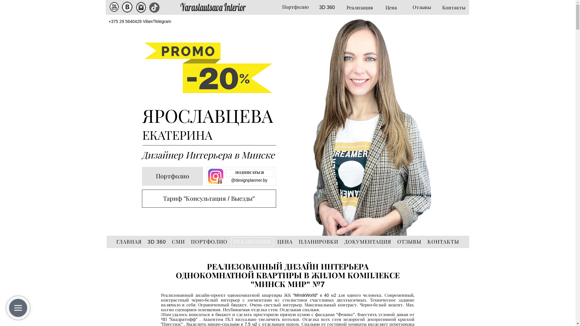 The width and height of the screenshot is (580, 326). What do you see at coordinates (157, 242) in the screenshot?
I see `3D 360` at bounding box center [157, 242].